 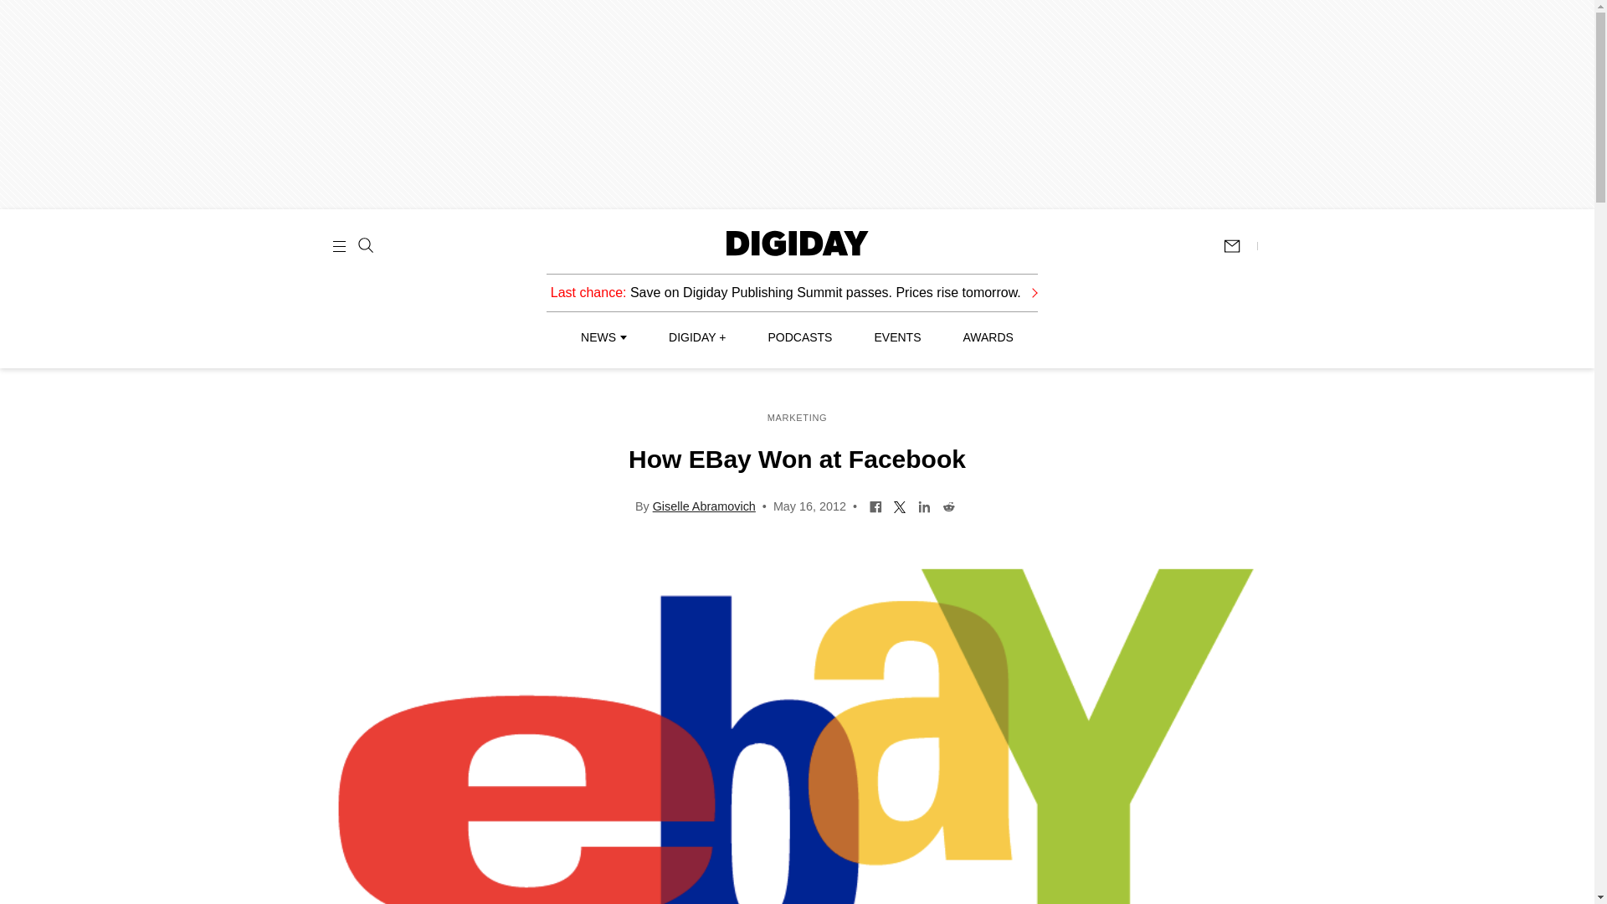 What do you see at coordinates (949, 506) in the screenshot?
I see `Share on Reddit` at bounding box center [949, 506].